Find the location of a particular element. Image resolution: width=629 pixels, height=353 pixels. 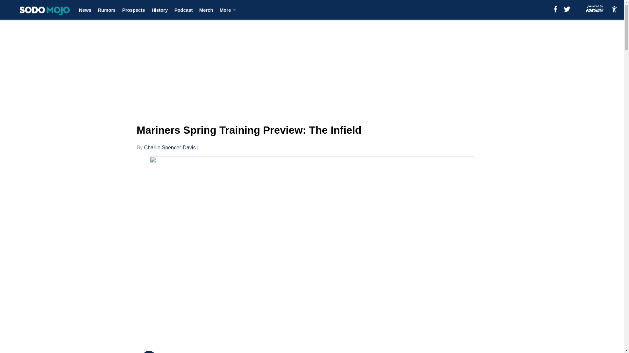

History is located at coordinates (160, 10).